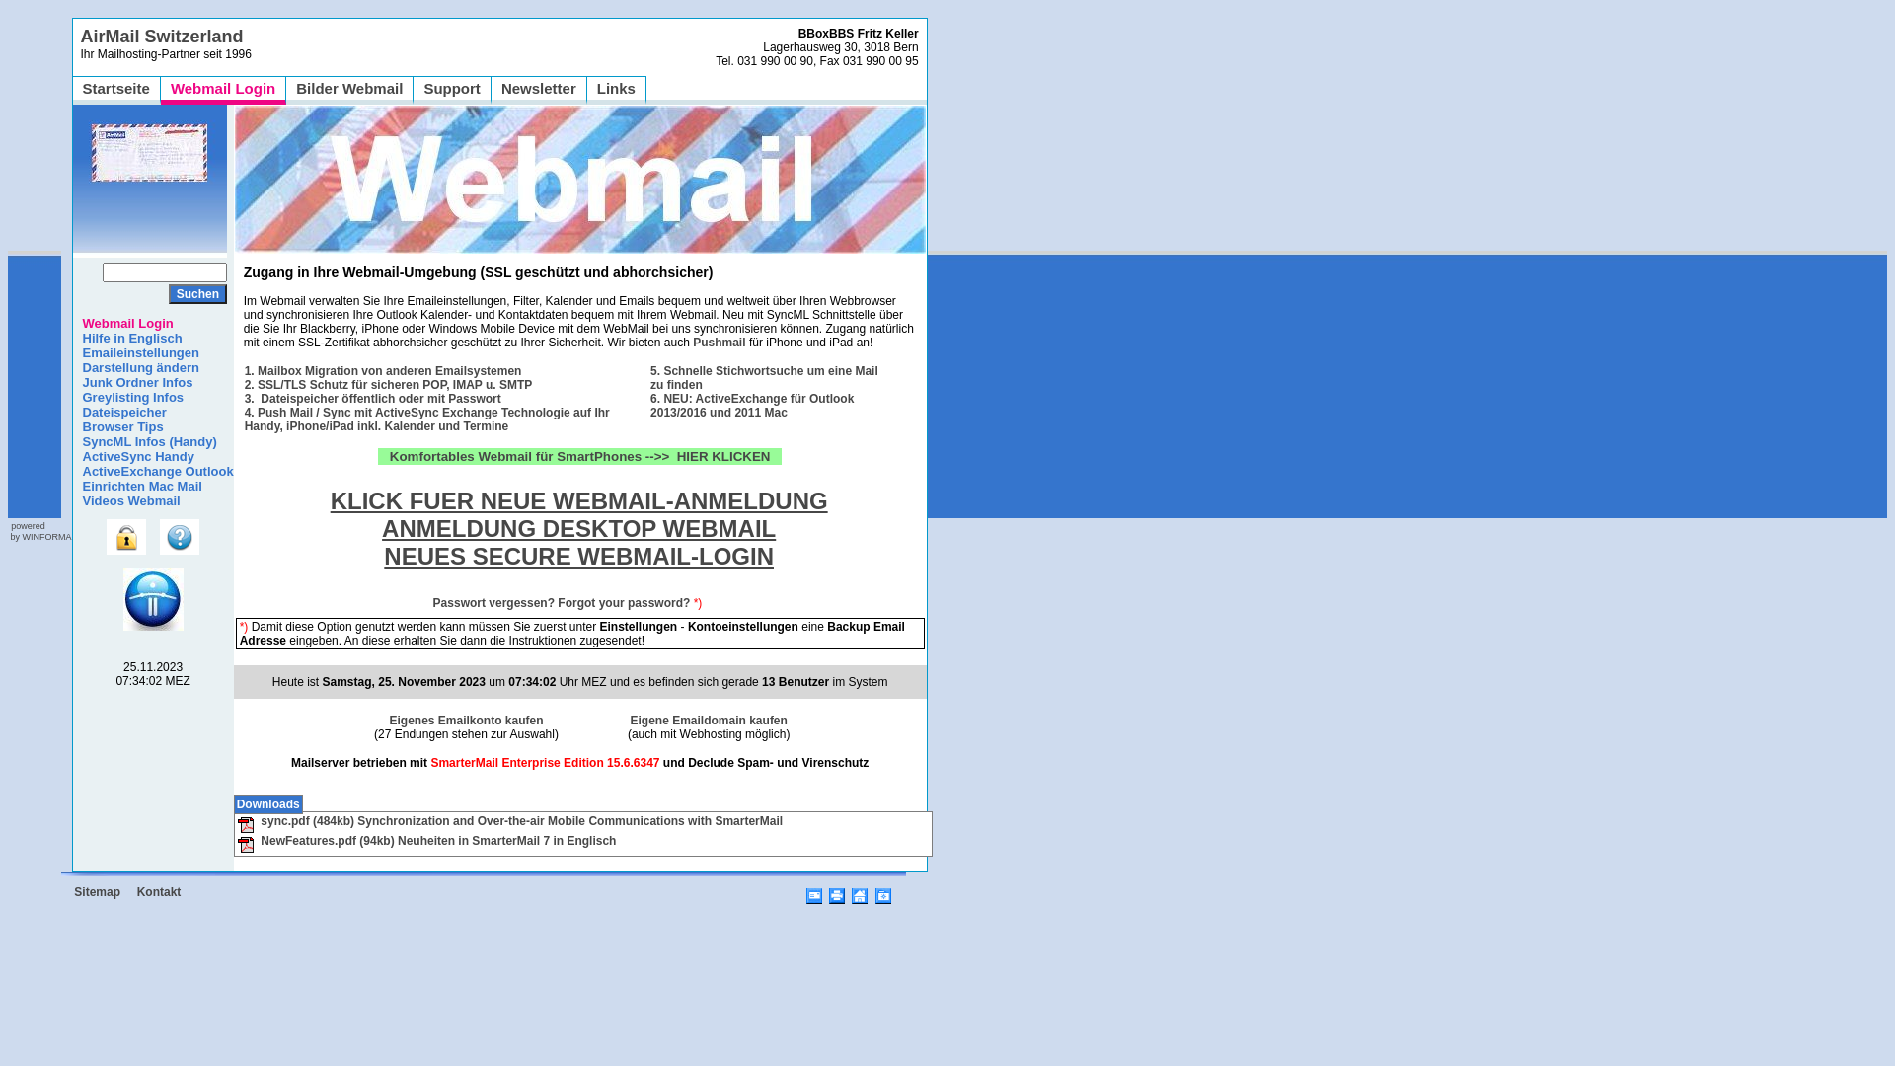 The image size is (1895, 1066). Describe the element at coordinates (539, 89) in the screenshot. I see `Newsletter` at that location.